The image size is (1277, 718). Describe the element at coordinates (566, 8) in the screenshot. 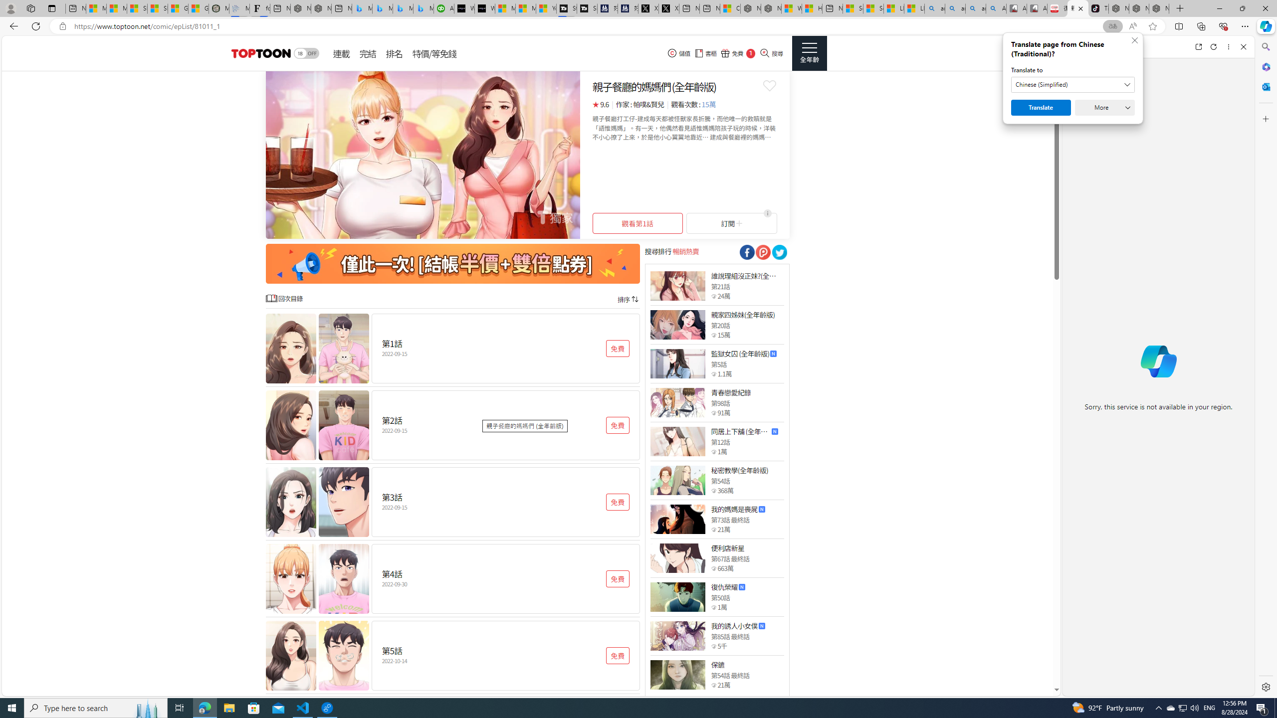

I see `Streaming Coverage | T3` at that location.